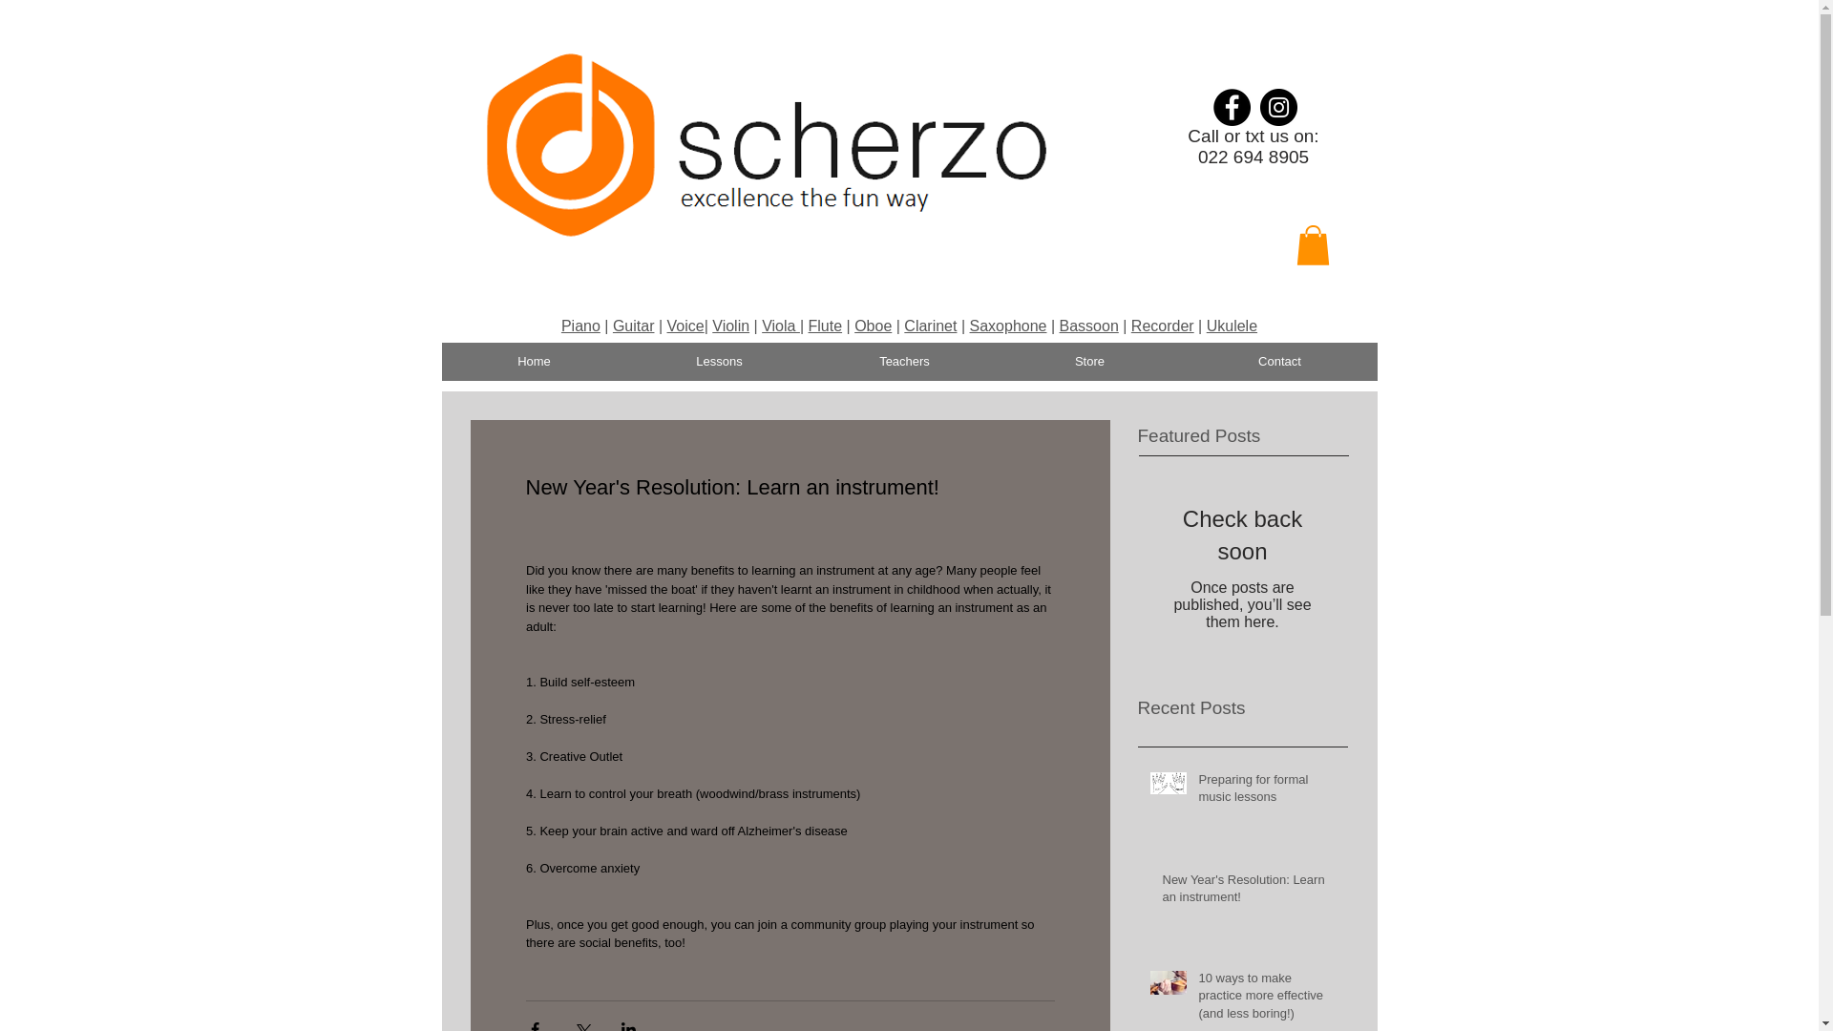  I want to click on Bassoon, so click(1088, 325).